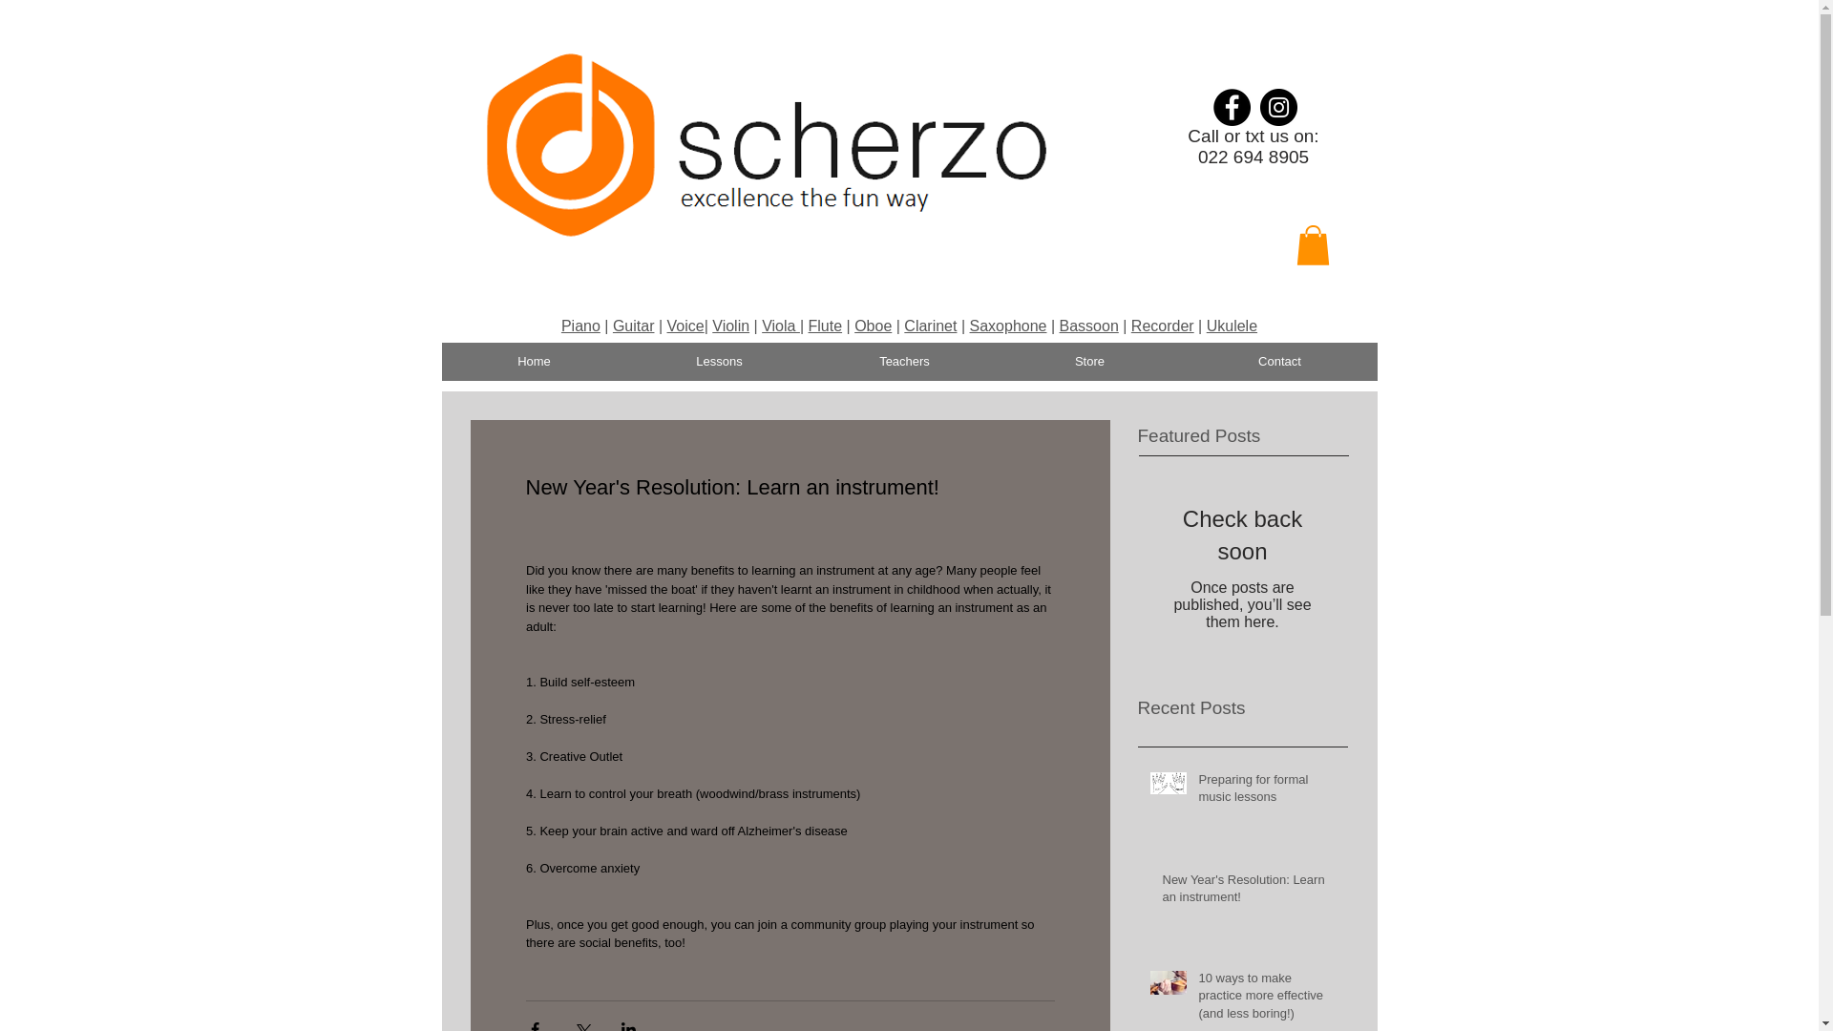  I want to click on Bassoon, so click(1088, 325).